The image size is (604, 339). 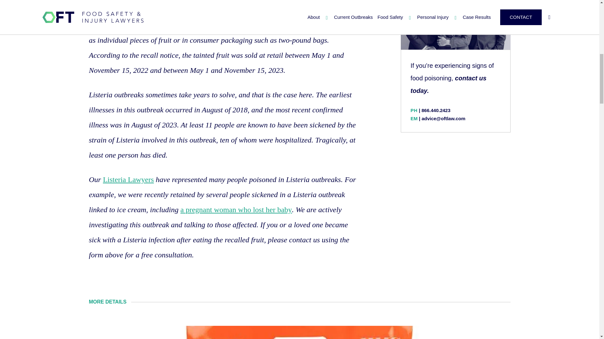 I want to click on Email OFT Law Today, so click(x=443, y=118).